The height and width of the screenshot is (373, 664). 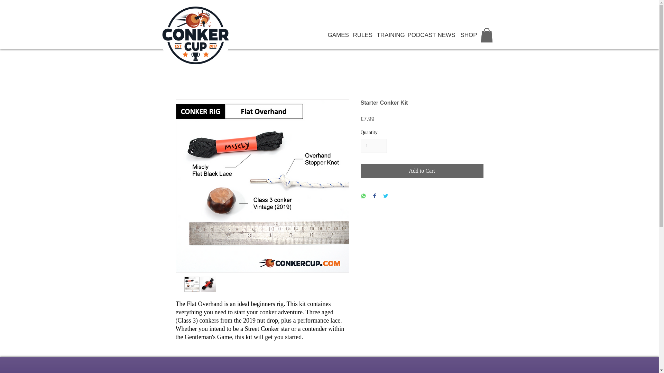 What do you see at coordinates (443, 35) in the screenshot?
I see `NEWS` at bounding box center [443, 35].